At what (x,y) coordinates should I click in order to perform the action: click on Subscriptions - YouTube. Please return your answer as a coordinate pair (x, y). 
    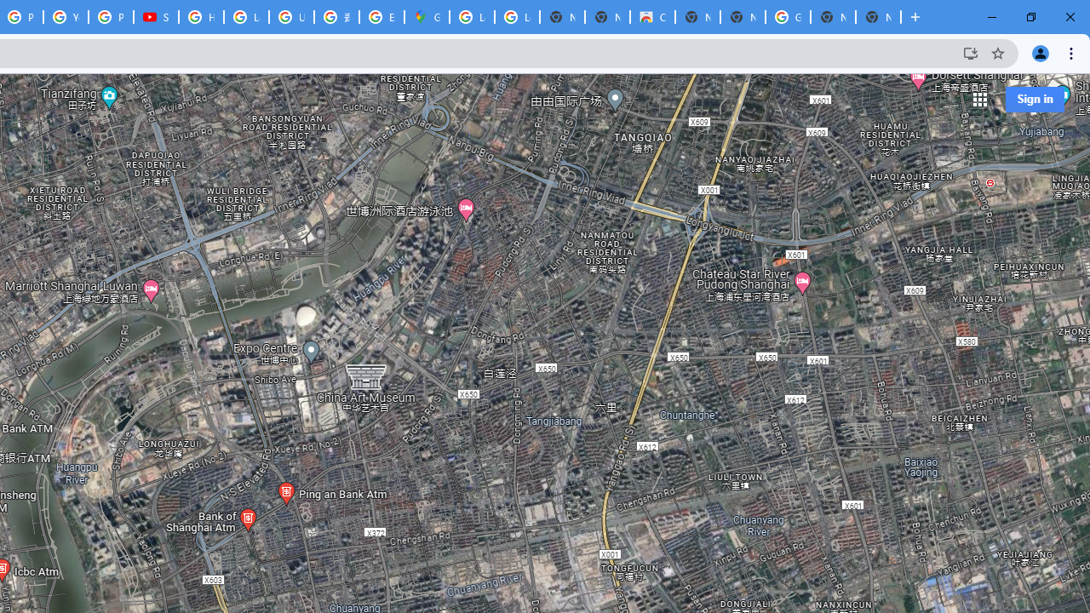
    Looking at the image, I should click on (156, 17).